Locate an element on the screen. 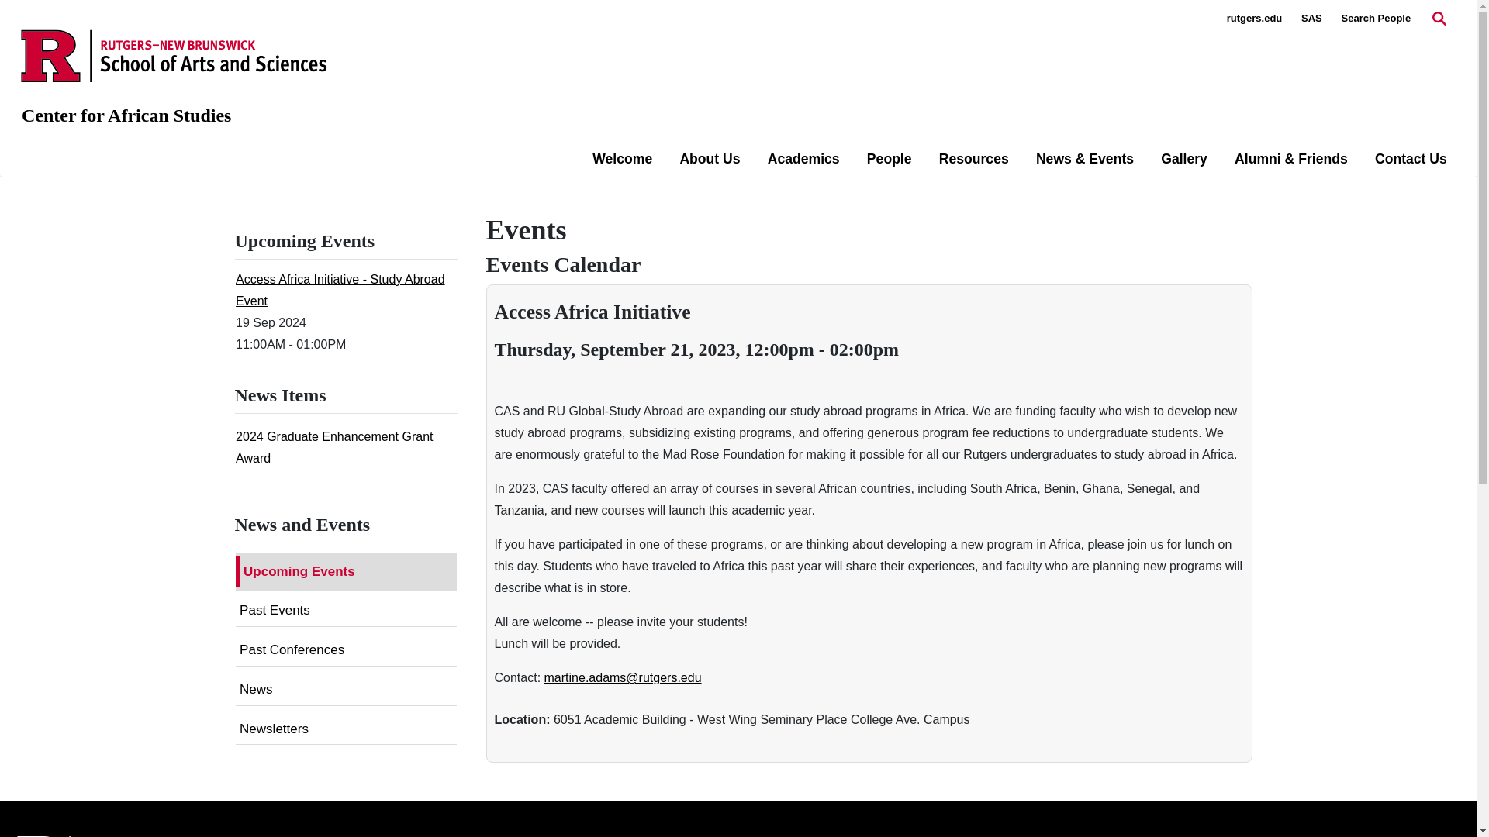 Image resolution: width=1489 pixels, height=837 pixels. Academics is located at coordinates (803, 159).